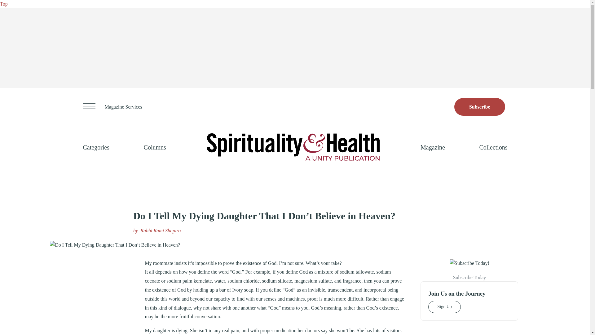 This screenshot has width=595, height=335. I want to click on Magazine, so click(433, 147).